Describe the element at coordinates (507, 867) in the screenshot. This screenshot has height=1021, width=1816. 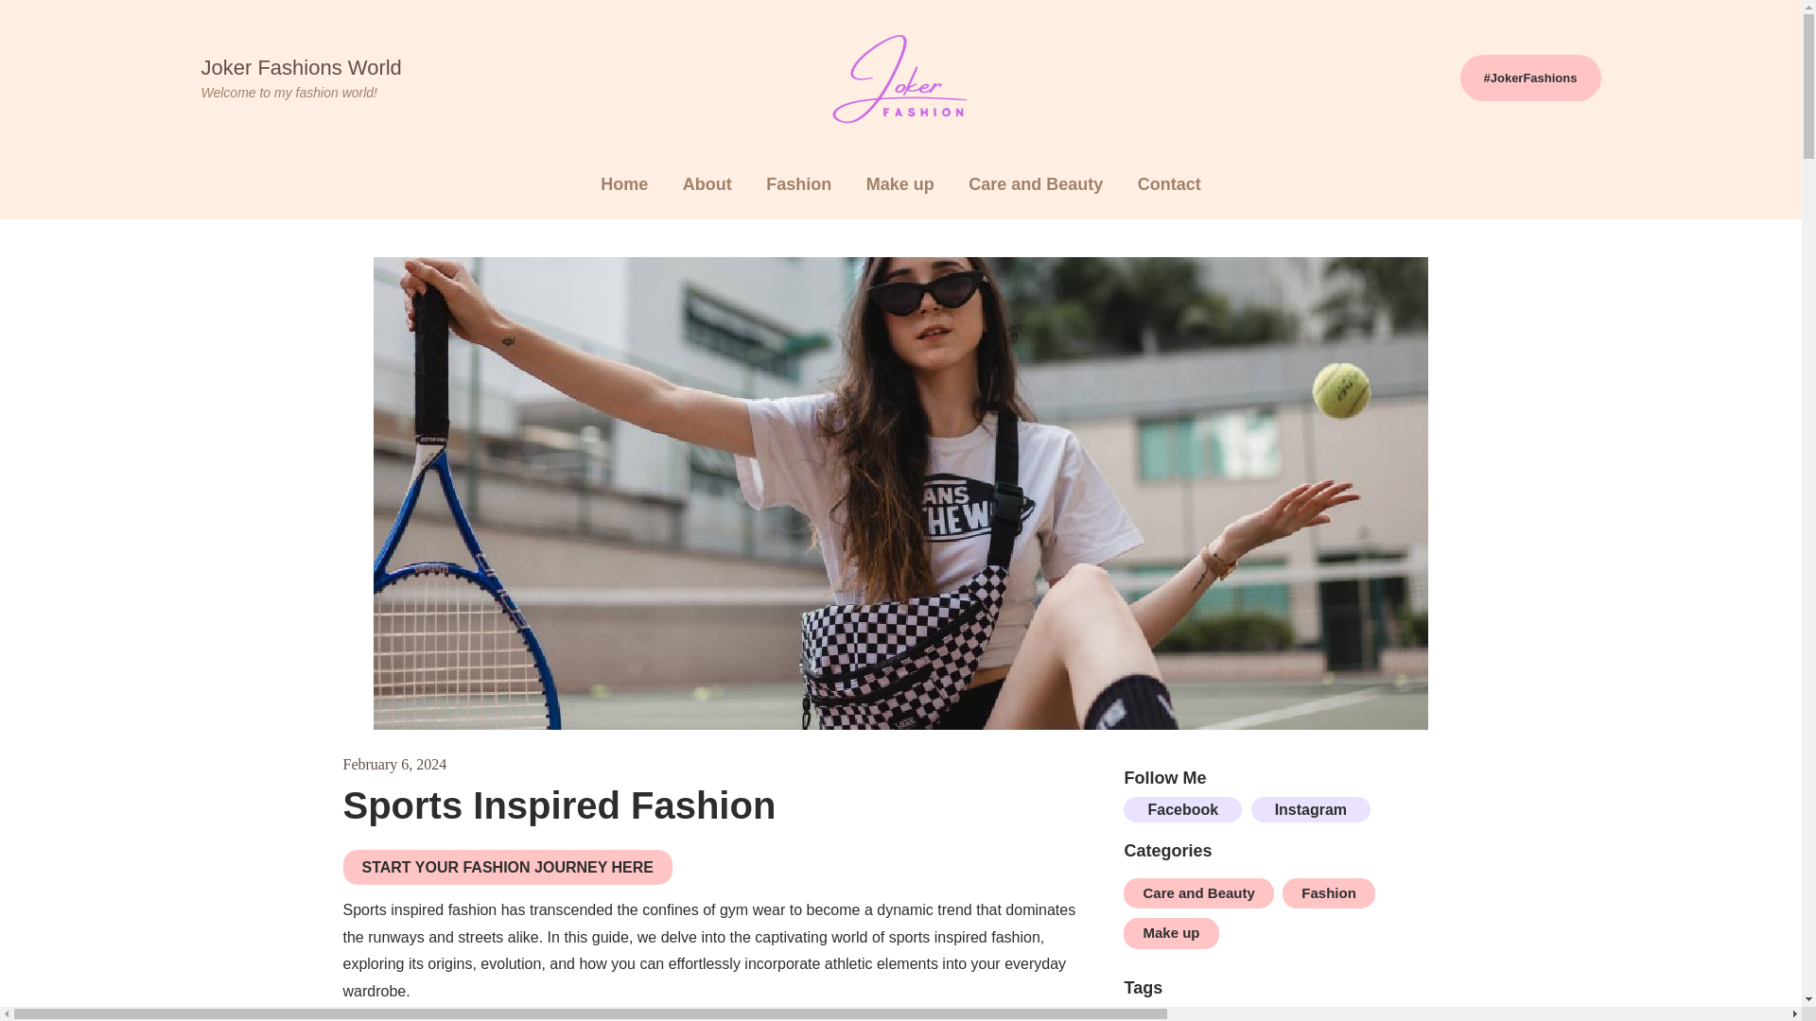
I see `START YOUR FASHION JOURNEY HERE` at that location.